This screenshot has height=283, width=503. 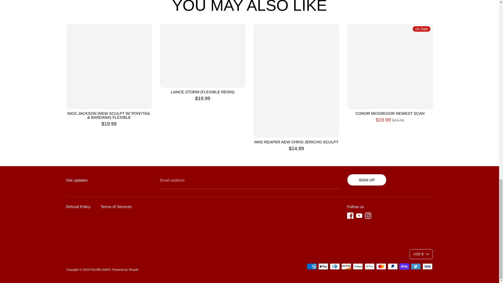 What do you see at coordinates (323, 266) in the screenshot?
I see `Apple Pay` at bounding box center [323, 266].